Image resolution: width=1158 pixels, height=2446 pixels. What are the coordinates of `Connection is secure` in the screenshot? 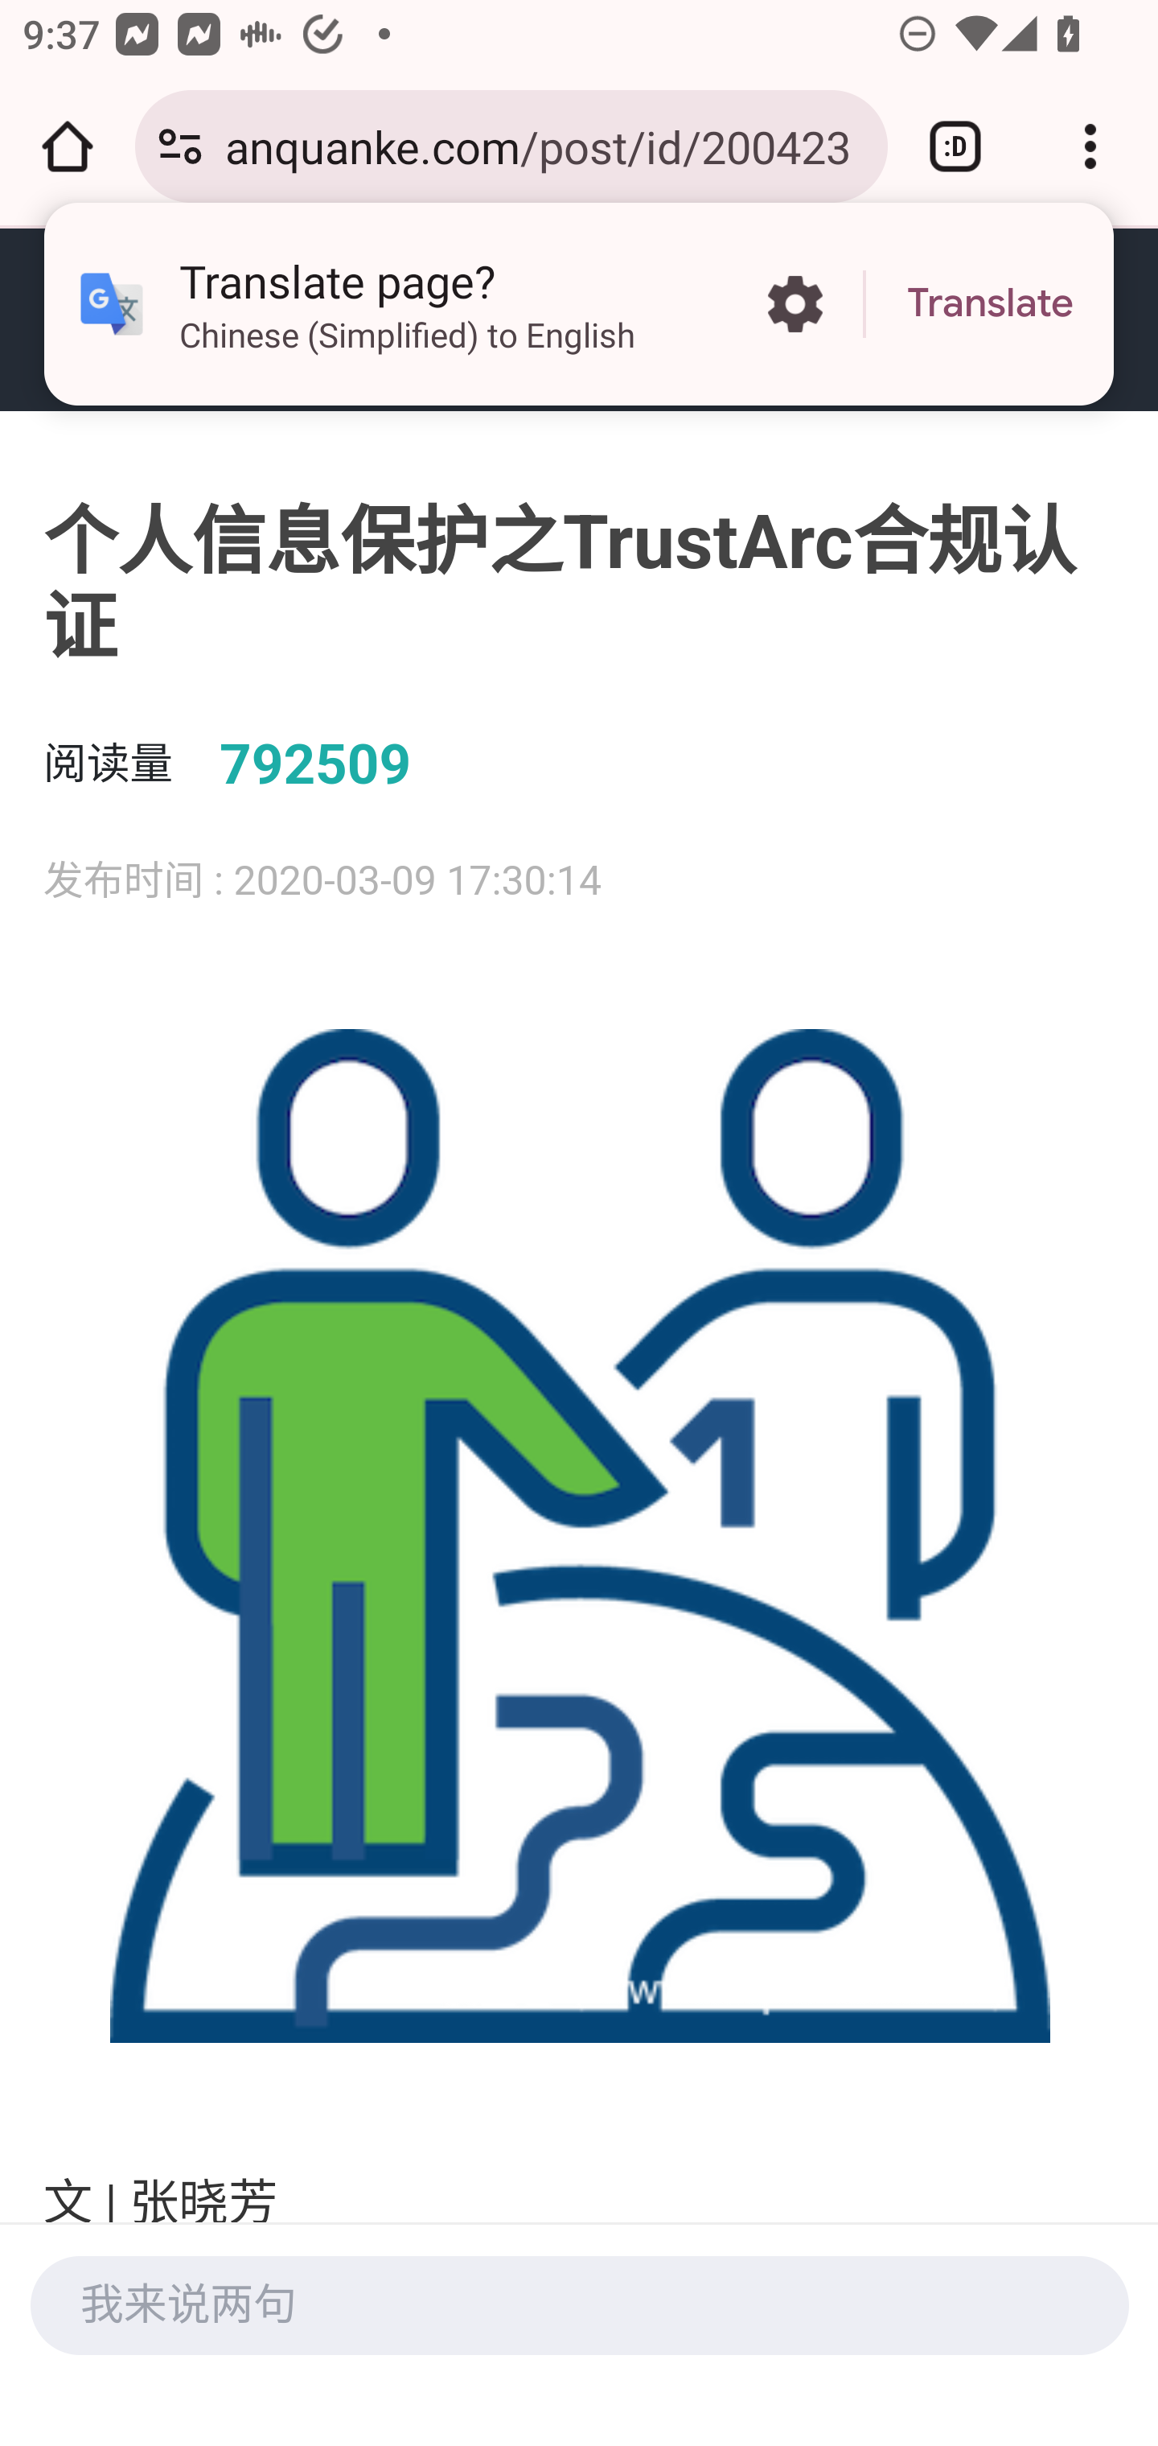 It's located at (180, 146).